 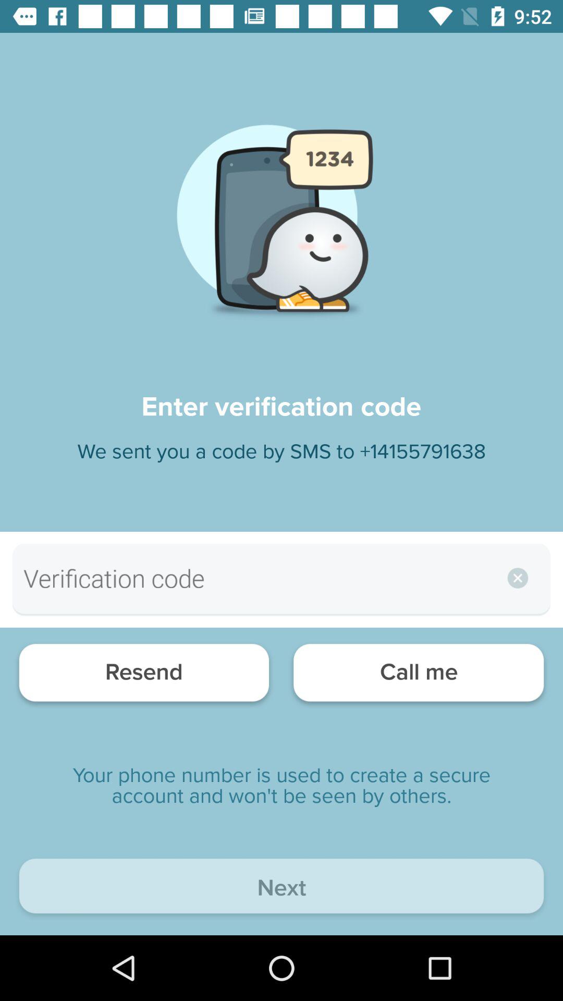 What do you see at coordinates (418, 676) in the screenshot?
I see `turn off the icon at the bottom right corner` at bounding box center [418, 676].